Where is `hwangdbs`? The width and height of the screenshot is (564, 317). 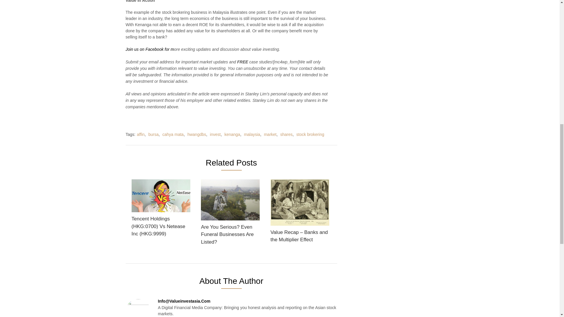 hwangdbs is located at coordinates (197, 134).